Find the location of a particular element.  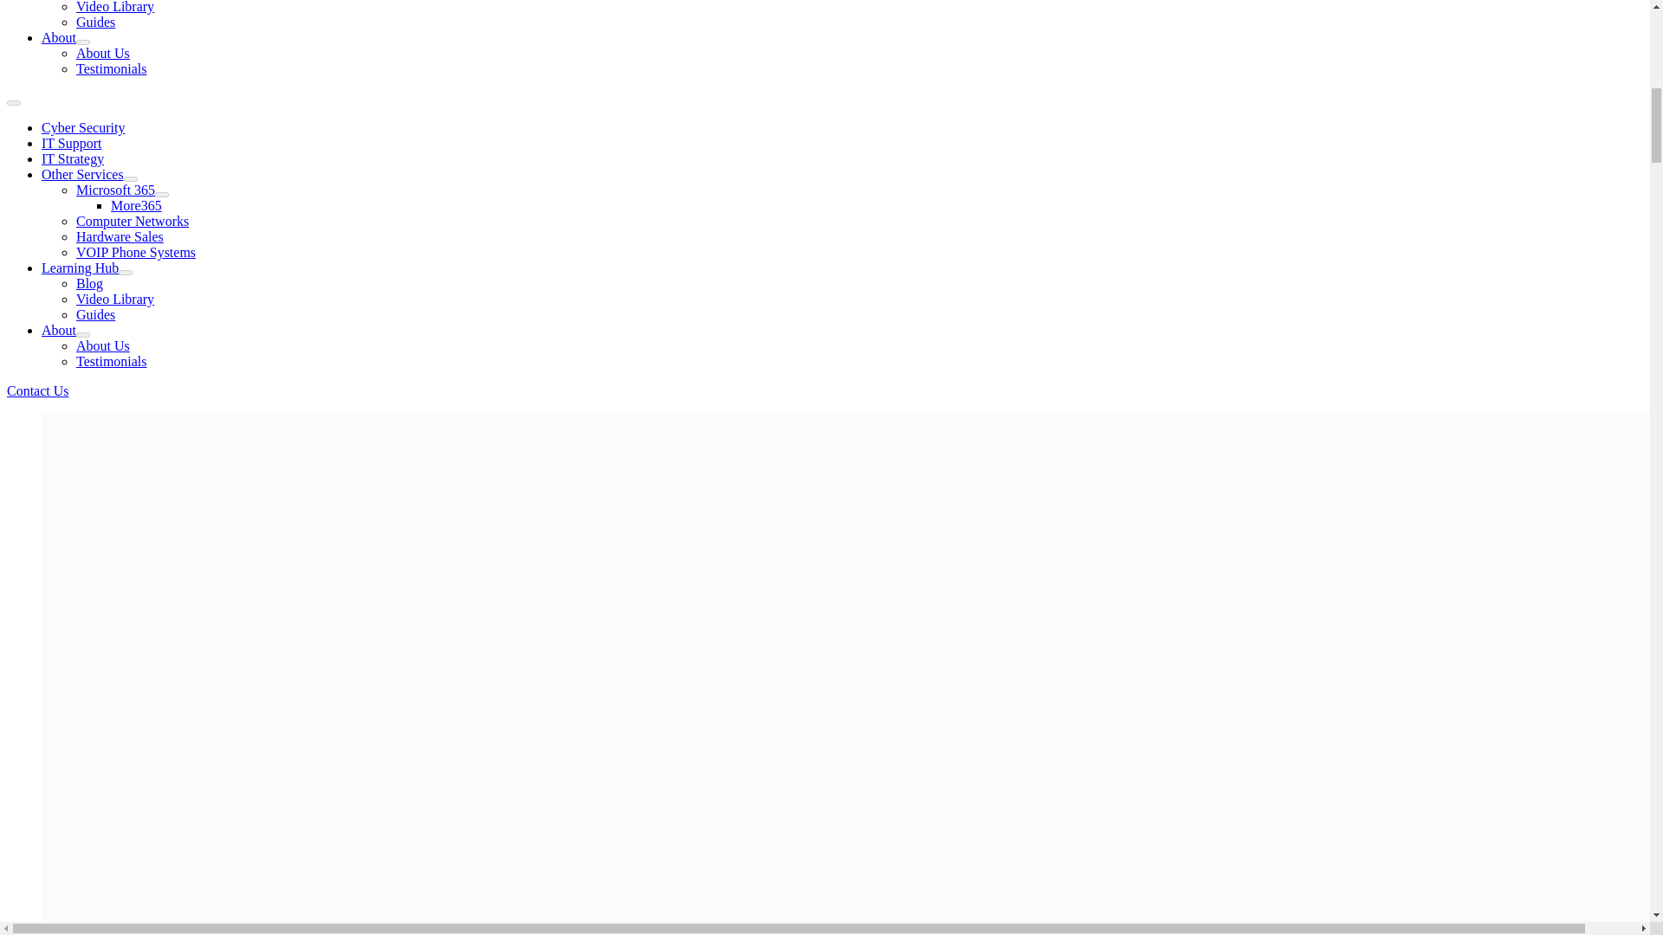

About Us is located at coordinates (102, 53).